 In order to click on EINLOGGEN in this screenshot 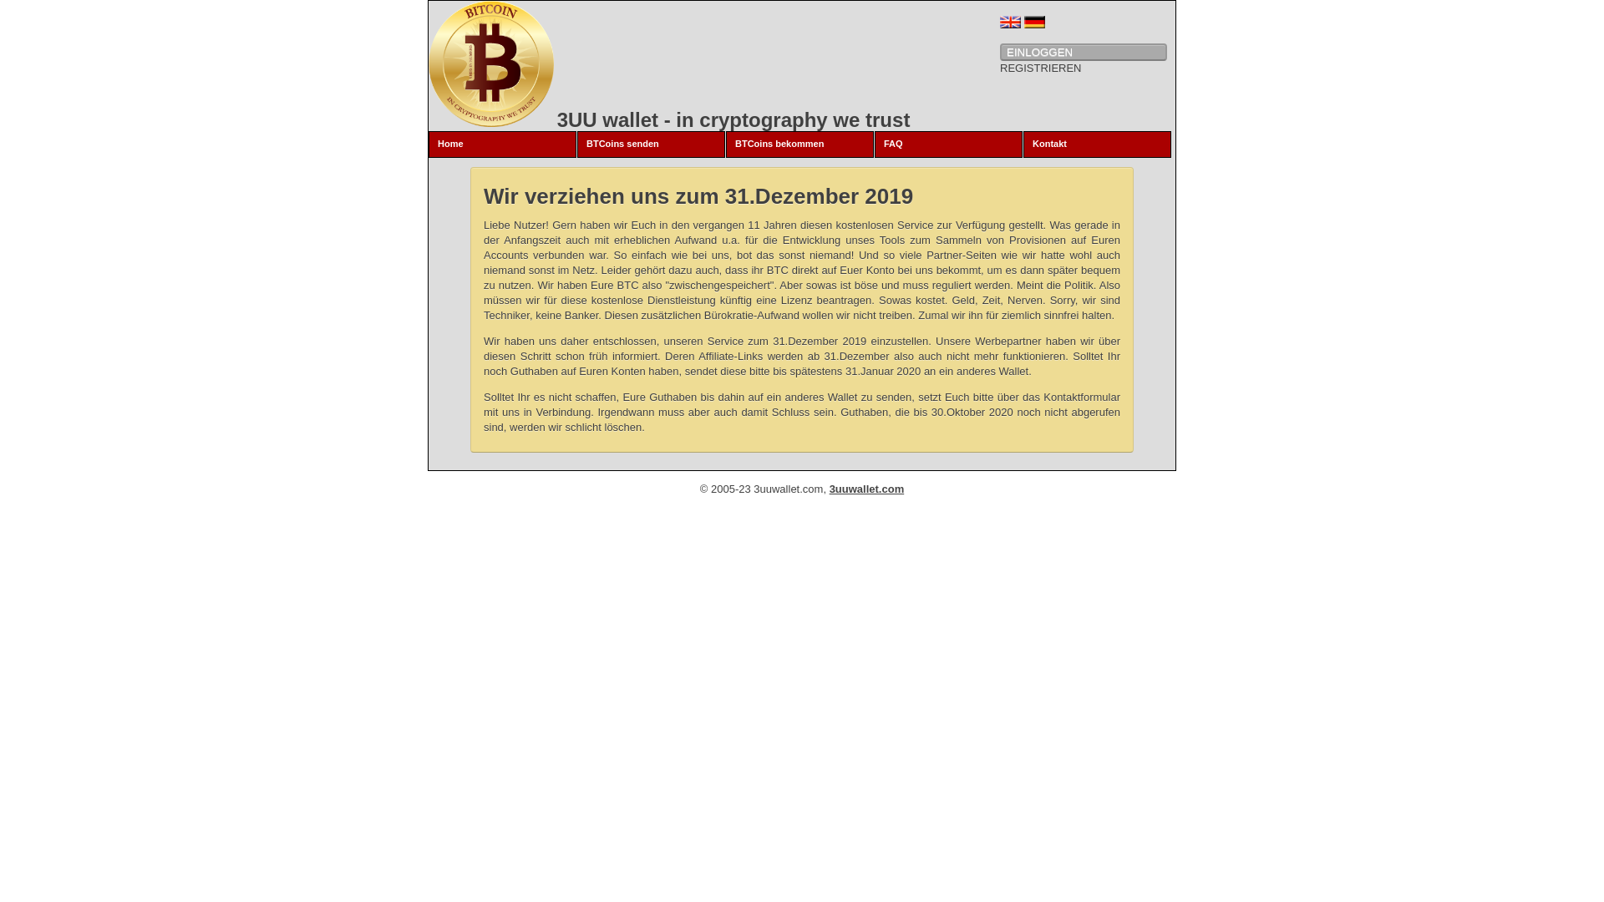, I will do `click(1084, 52)`.